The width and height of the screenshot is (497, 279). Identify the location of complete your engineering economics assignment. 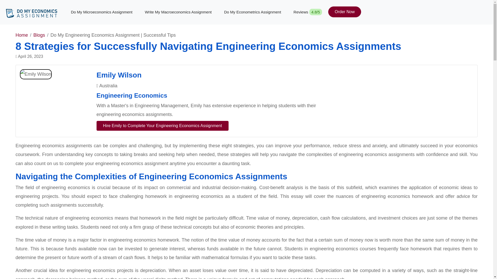
(116, 163).